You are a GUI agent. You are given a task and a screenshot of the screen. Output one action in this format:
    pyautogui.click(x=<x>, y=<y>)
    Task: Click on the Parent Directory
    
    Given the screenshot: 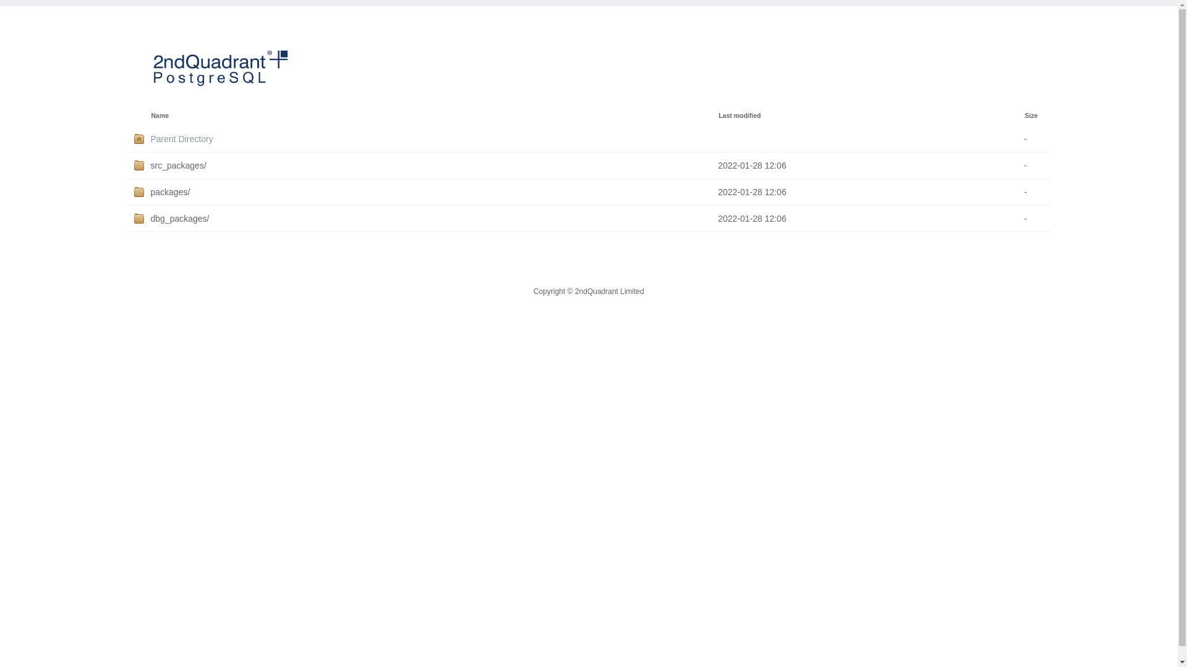 What is the action you would take?
    pyautogui.click(x=435, y=139)
    